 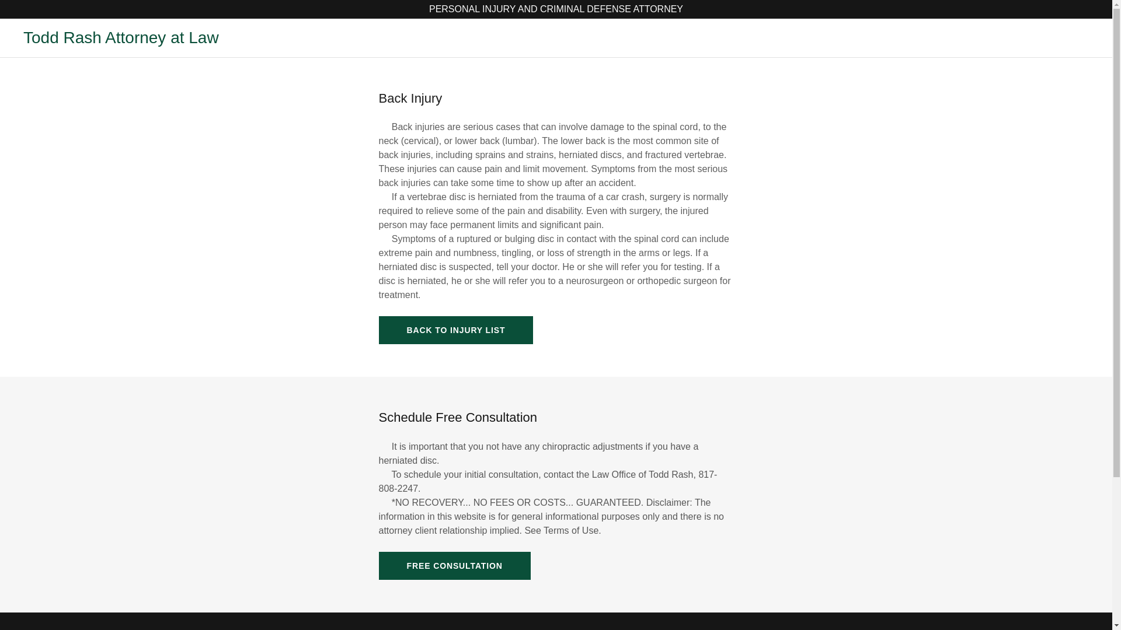 What do you see at coordinates (121, 37) in the screenshot?
I see `Todd Rash Attorney at Law` at bounding box center [121, 37].